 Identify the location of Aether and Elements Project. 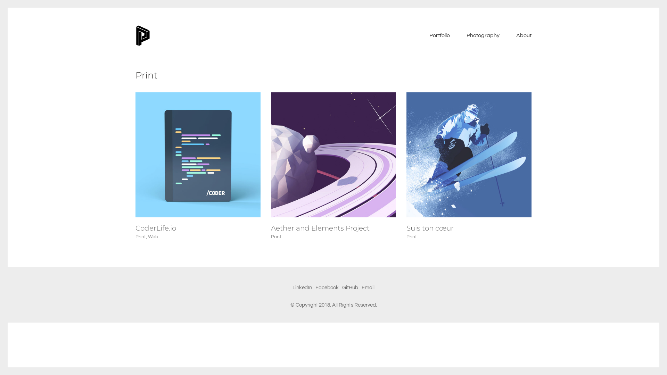
(320, 228).